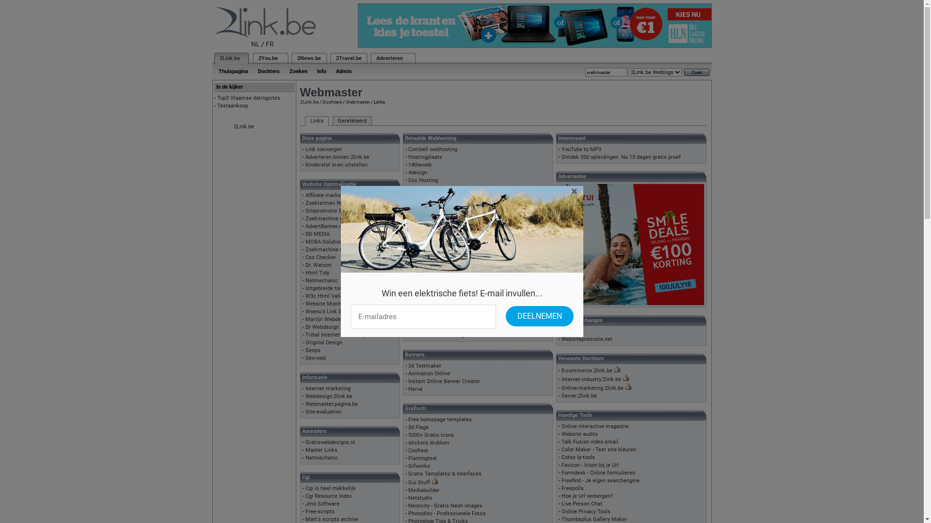  I want to click on Thuispagina, so click(233, 72).